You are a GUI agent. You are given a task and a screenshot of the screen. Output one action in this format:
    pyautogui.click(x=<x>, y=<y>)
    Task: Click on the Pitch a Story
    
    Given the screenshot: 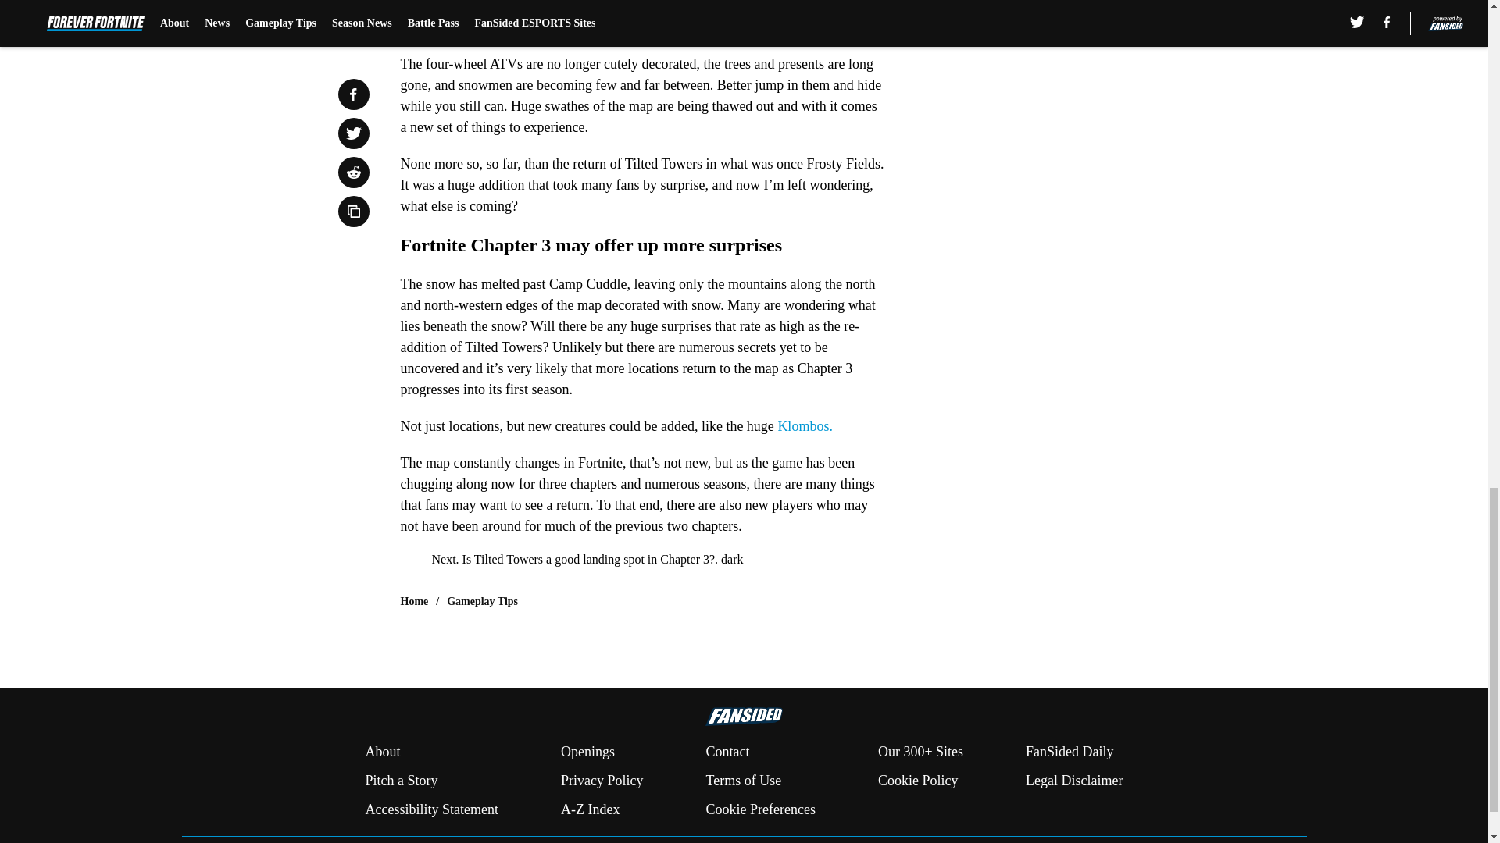 What is the action you would take?
    pyautogui.click(x=401, y=781)
    